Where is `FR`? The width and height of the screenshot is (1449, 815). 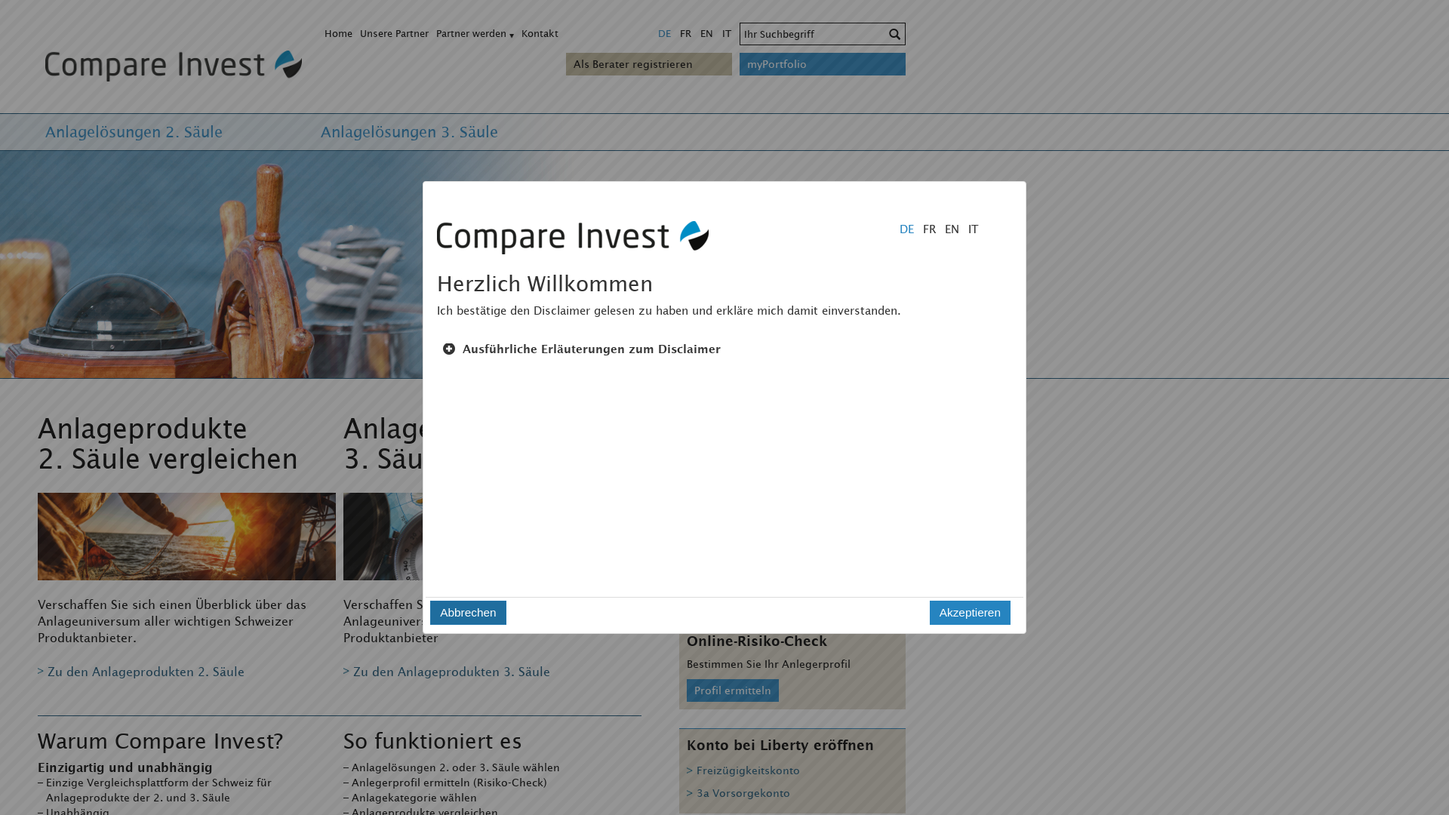
FR is located at coordinates (685, 33).